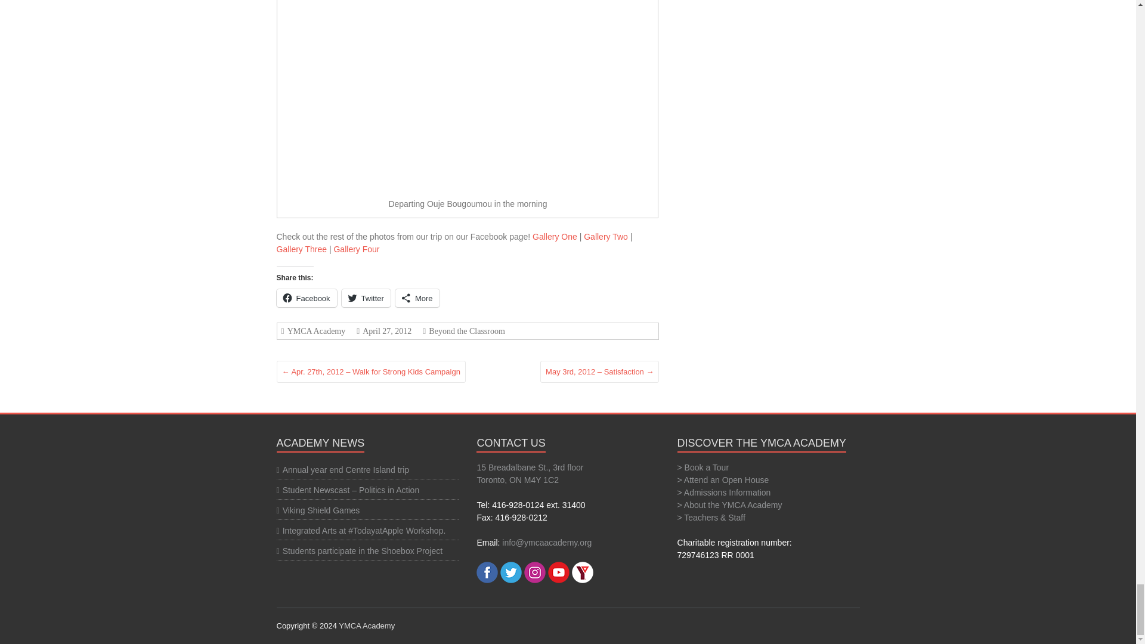  I want to click on Click to share on Facebook, so click(307, 298).